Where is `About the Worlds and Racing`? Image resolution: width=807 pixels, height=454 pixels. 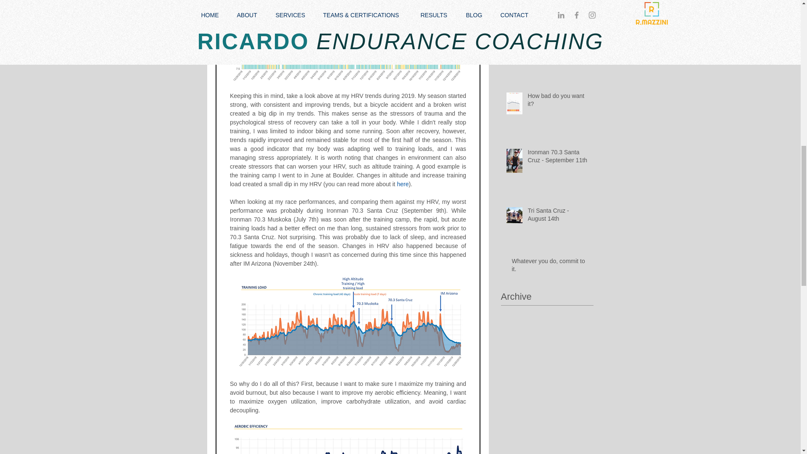 About the Worlds and Racing is located at coordinates (558, 5).